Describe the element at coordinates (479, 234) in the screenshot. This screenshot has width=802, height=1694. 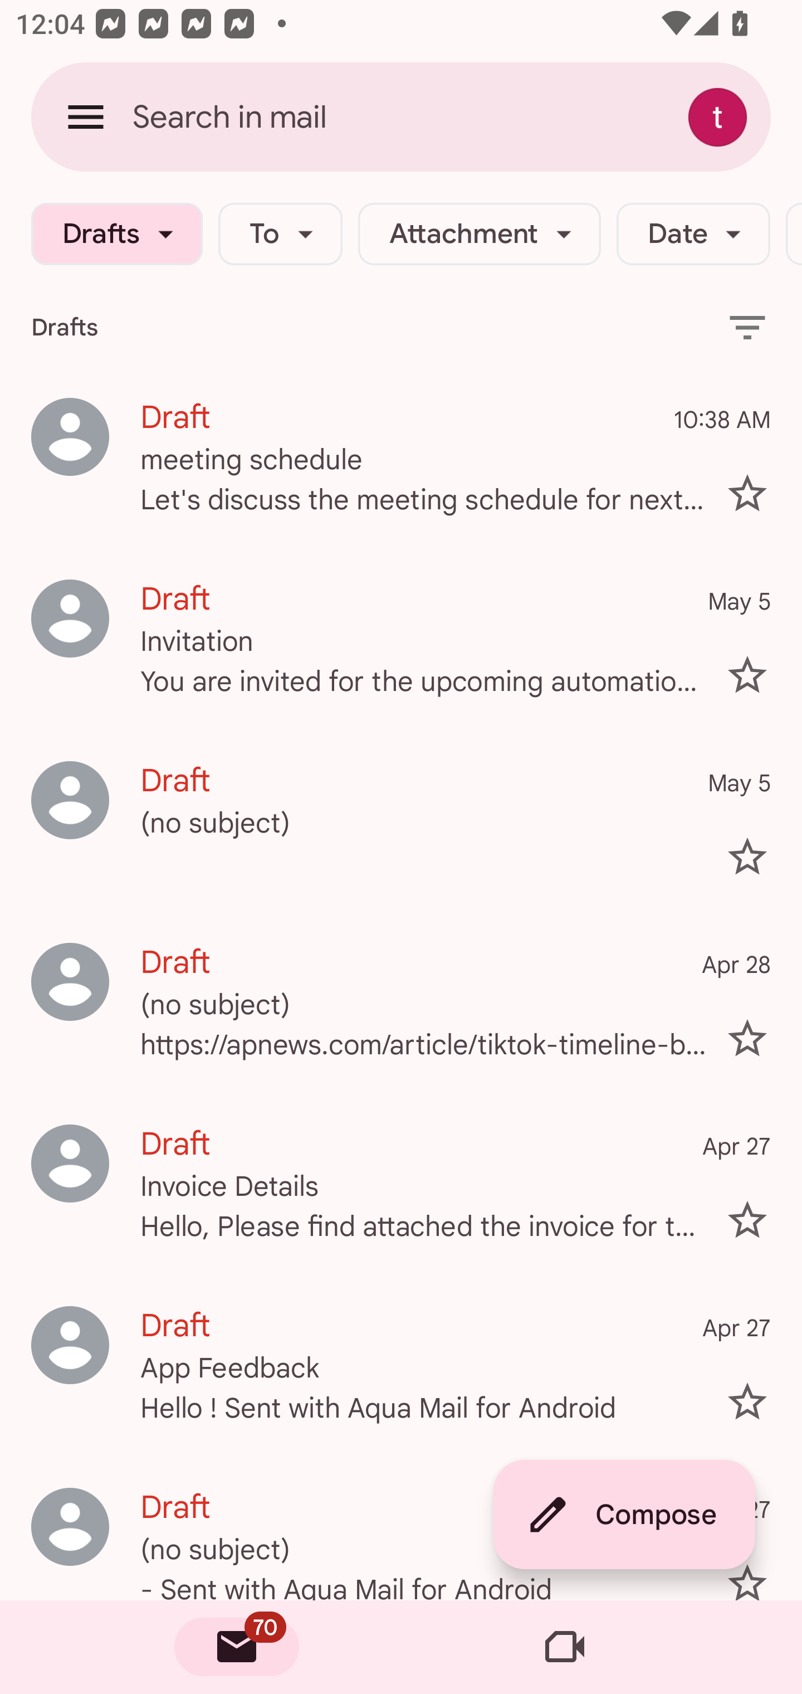
I see `Attachment` at that location.